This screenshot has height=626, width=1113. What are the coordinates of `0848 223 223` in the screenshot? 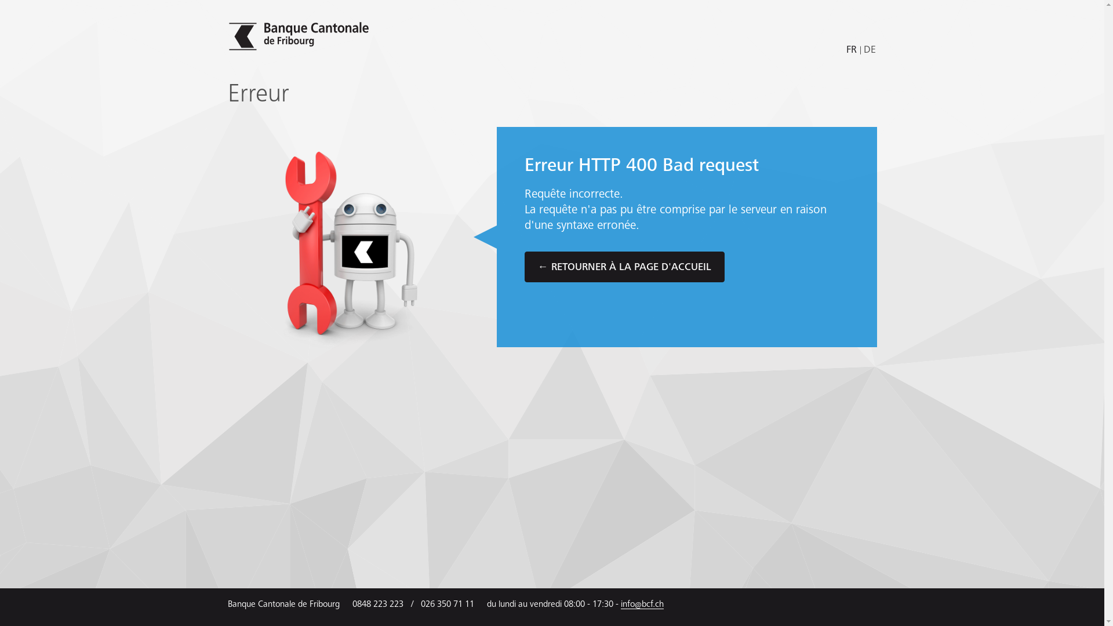 It's located at (378, 605).